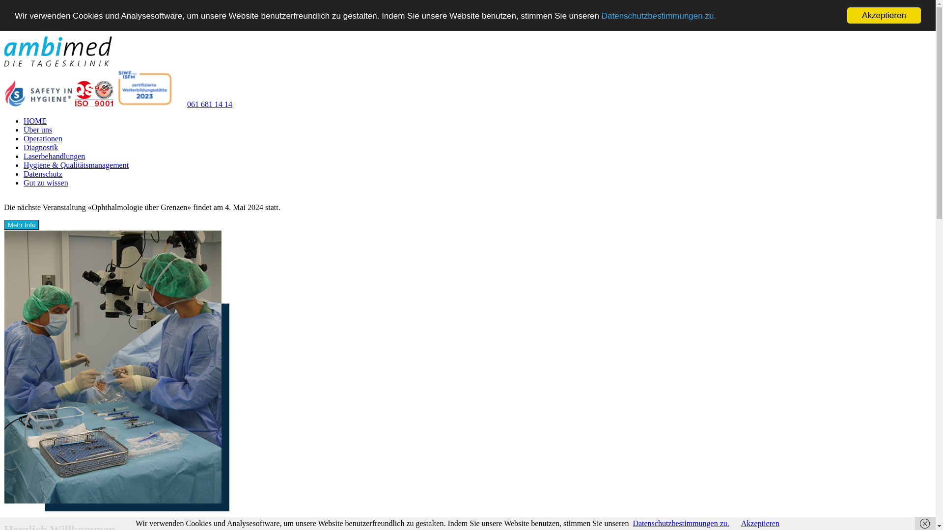  What do you see at coordinates (41, 147) in the screenshot?
I see `Diagnostik` at bounding box center [41, 147].